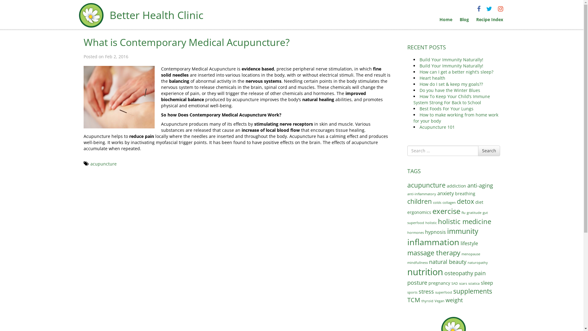 Image resolution: width=588 pixels, height=331 pixels. What do you see at coordinates (435, 232) in the screenshot?
I see `hypnosis` at bounding box center [435, 232].